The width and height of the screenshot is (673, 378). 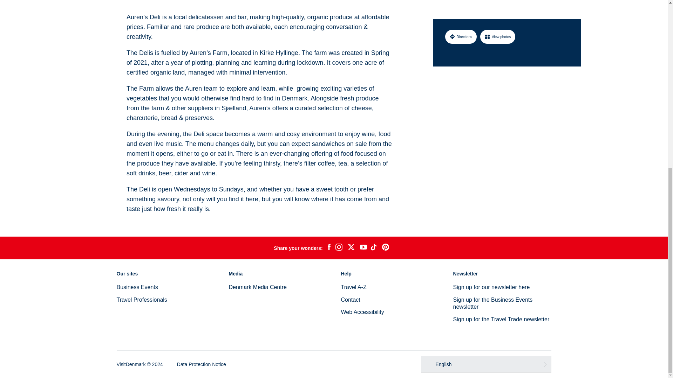 What do you see at coordinates (353, 287) in the screenshot?
I see `Travel A-Z` at bounding box center [353, 287].